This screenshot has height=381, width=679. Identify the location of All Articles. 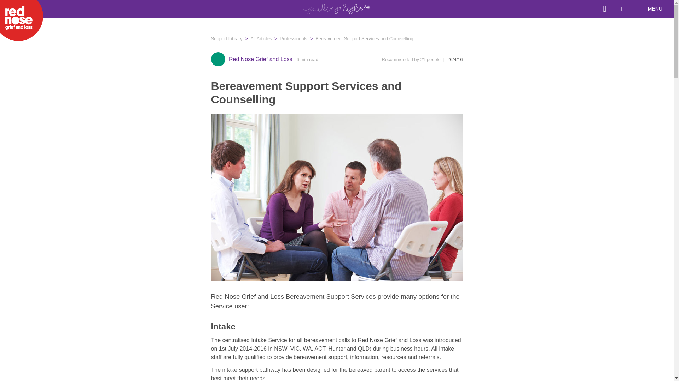
(257, 38).